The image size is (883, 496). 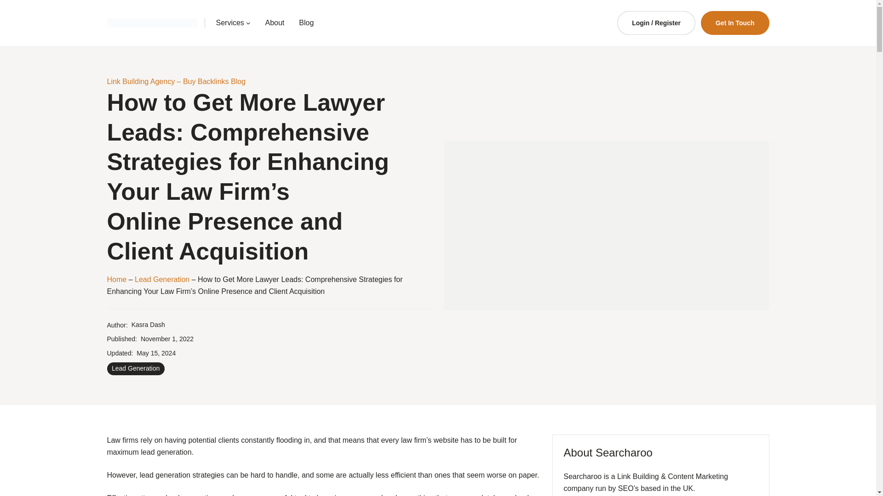 What do you see at coordinates (135, 368) in the screenshot?
I see `Lead Generation` at bounding box center [135, 368].